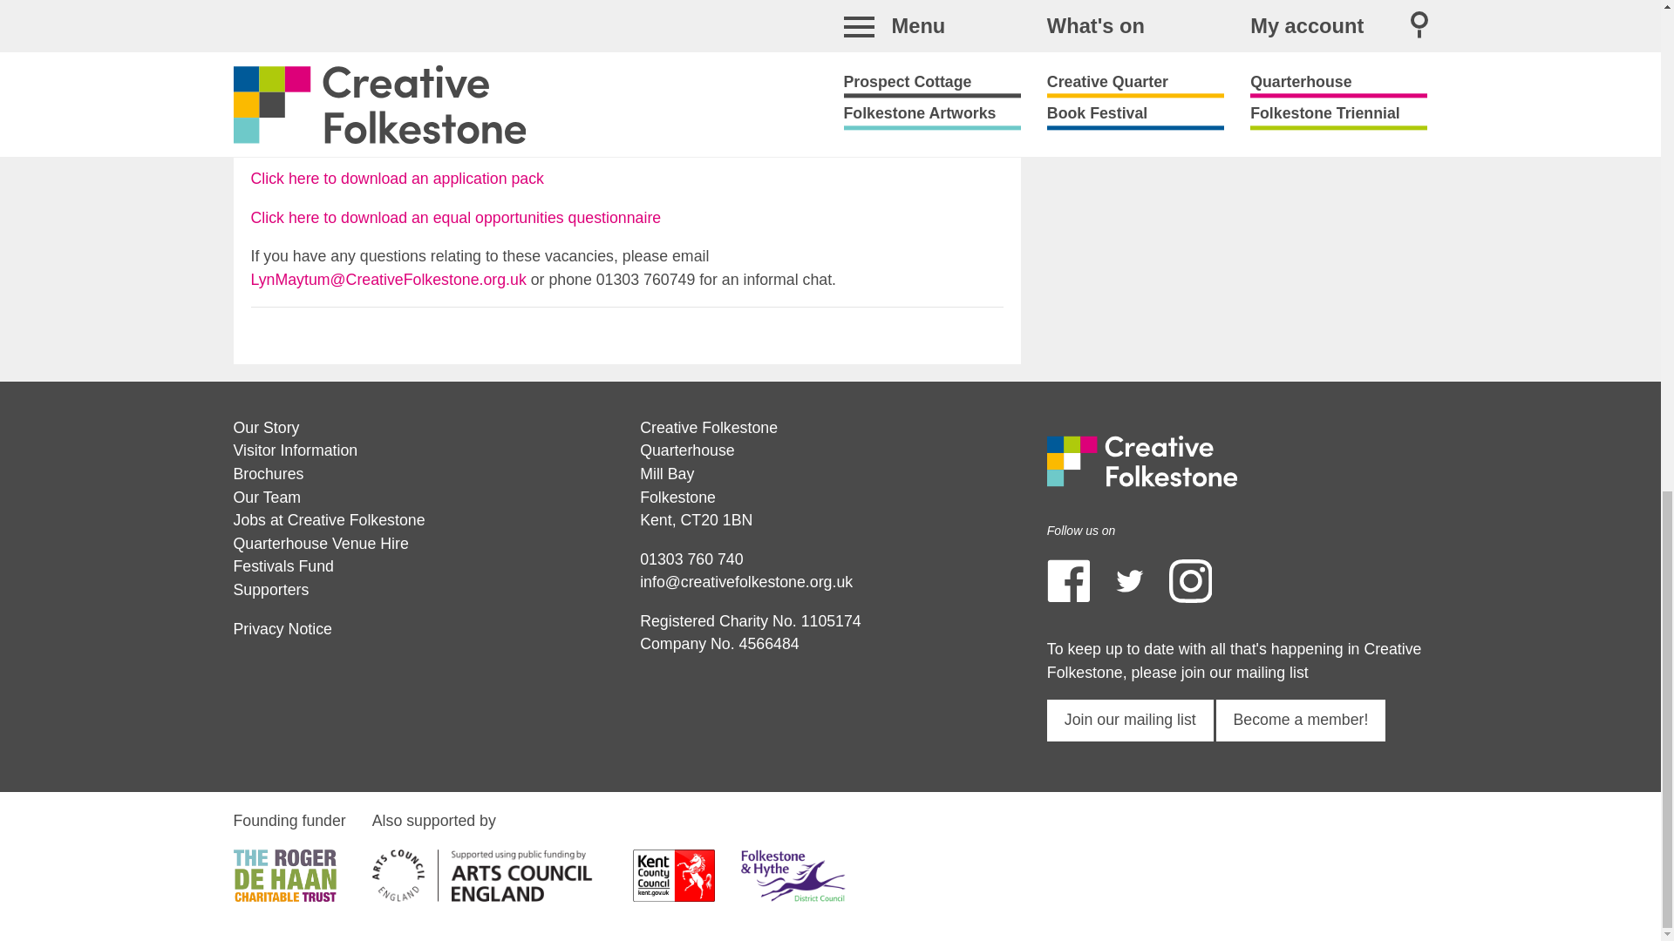  I want to click on Twitter, so click(1130, 580).